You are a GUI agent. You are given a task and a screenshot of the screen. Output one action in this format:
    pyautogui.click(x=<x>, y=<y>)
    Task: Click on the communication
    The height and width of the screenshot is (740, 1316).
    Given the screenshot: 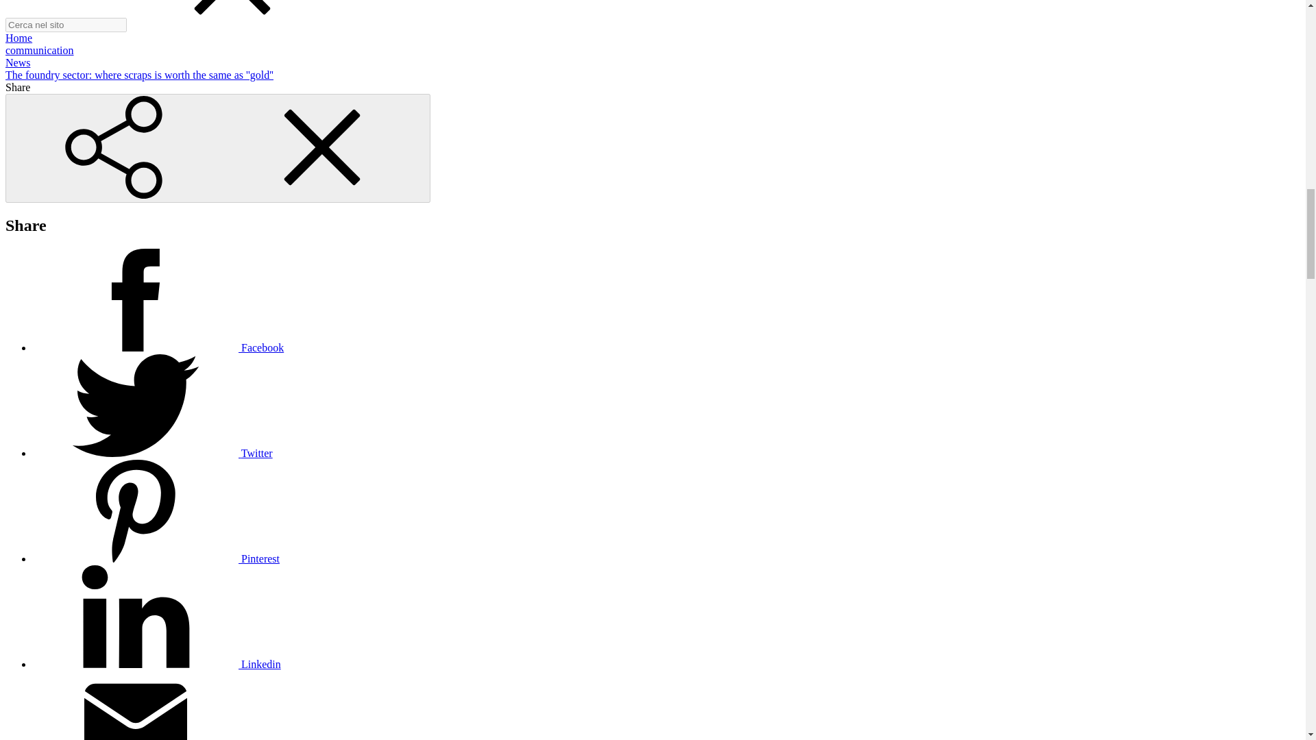 What is the action you would take?
    pyautogui.click(x=39, y=50)
    